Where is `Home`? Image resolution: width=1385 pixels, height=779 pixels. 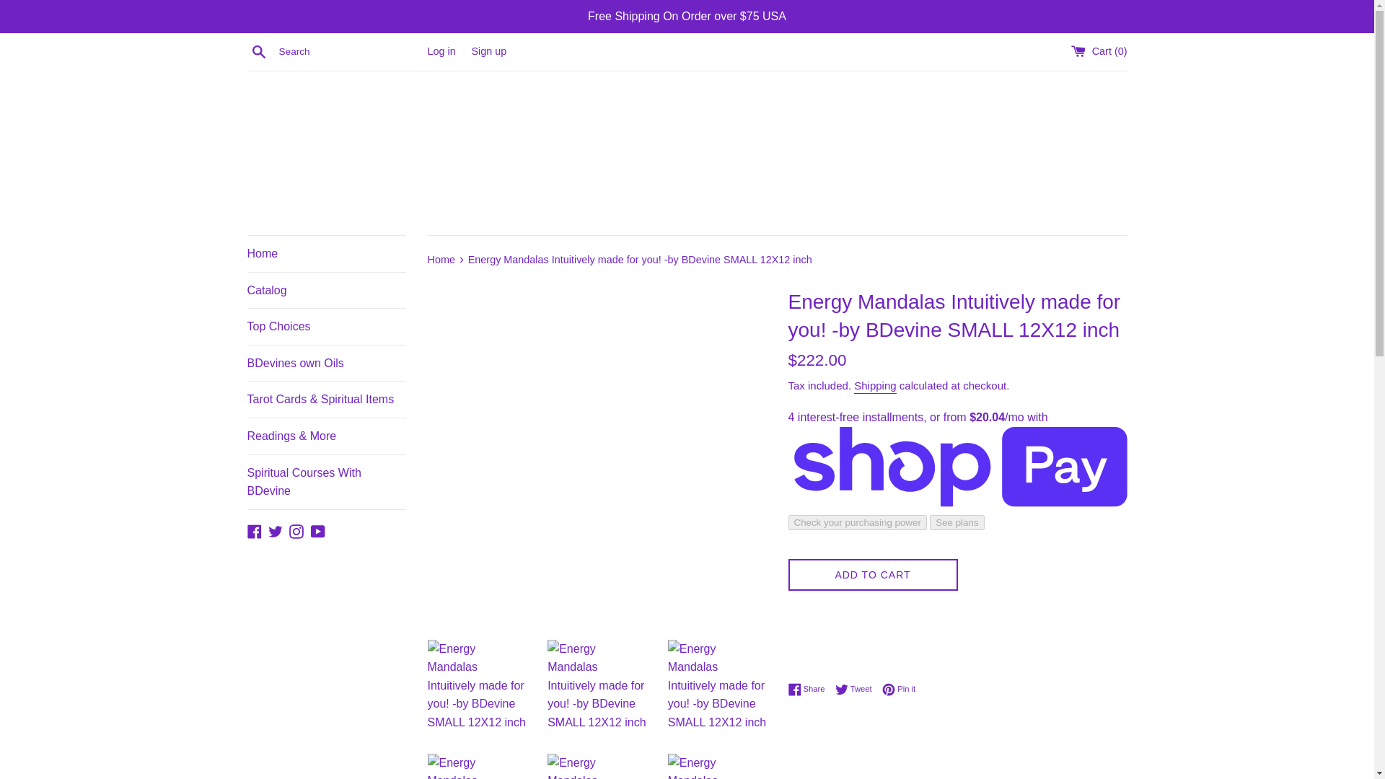
Home is located at coordinates (326, 254).